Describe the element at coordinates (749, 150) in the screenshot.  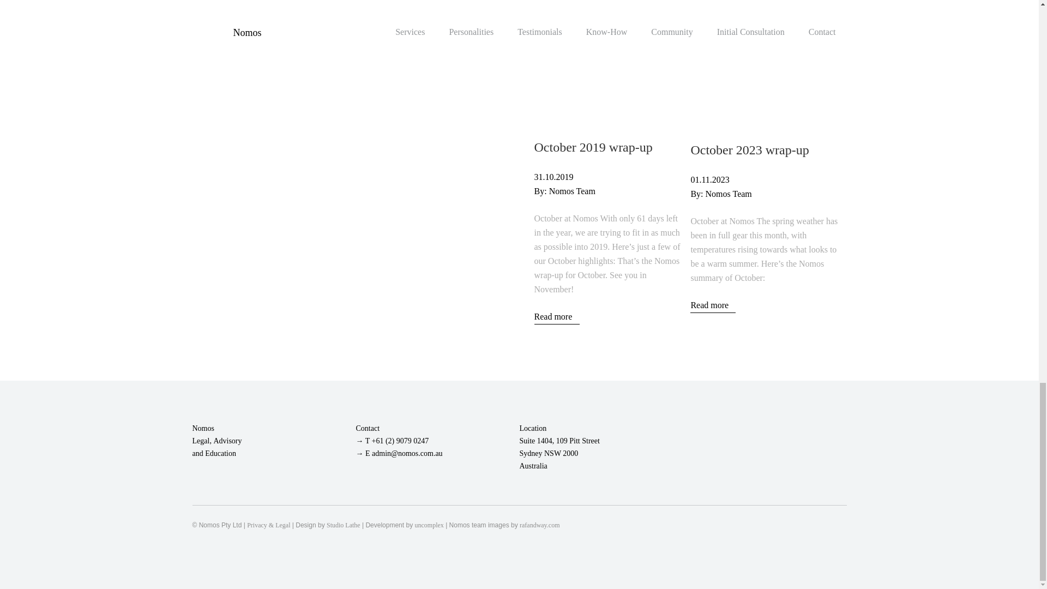
I see `October 2023 wrap-up` at that location.